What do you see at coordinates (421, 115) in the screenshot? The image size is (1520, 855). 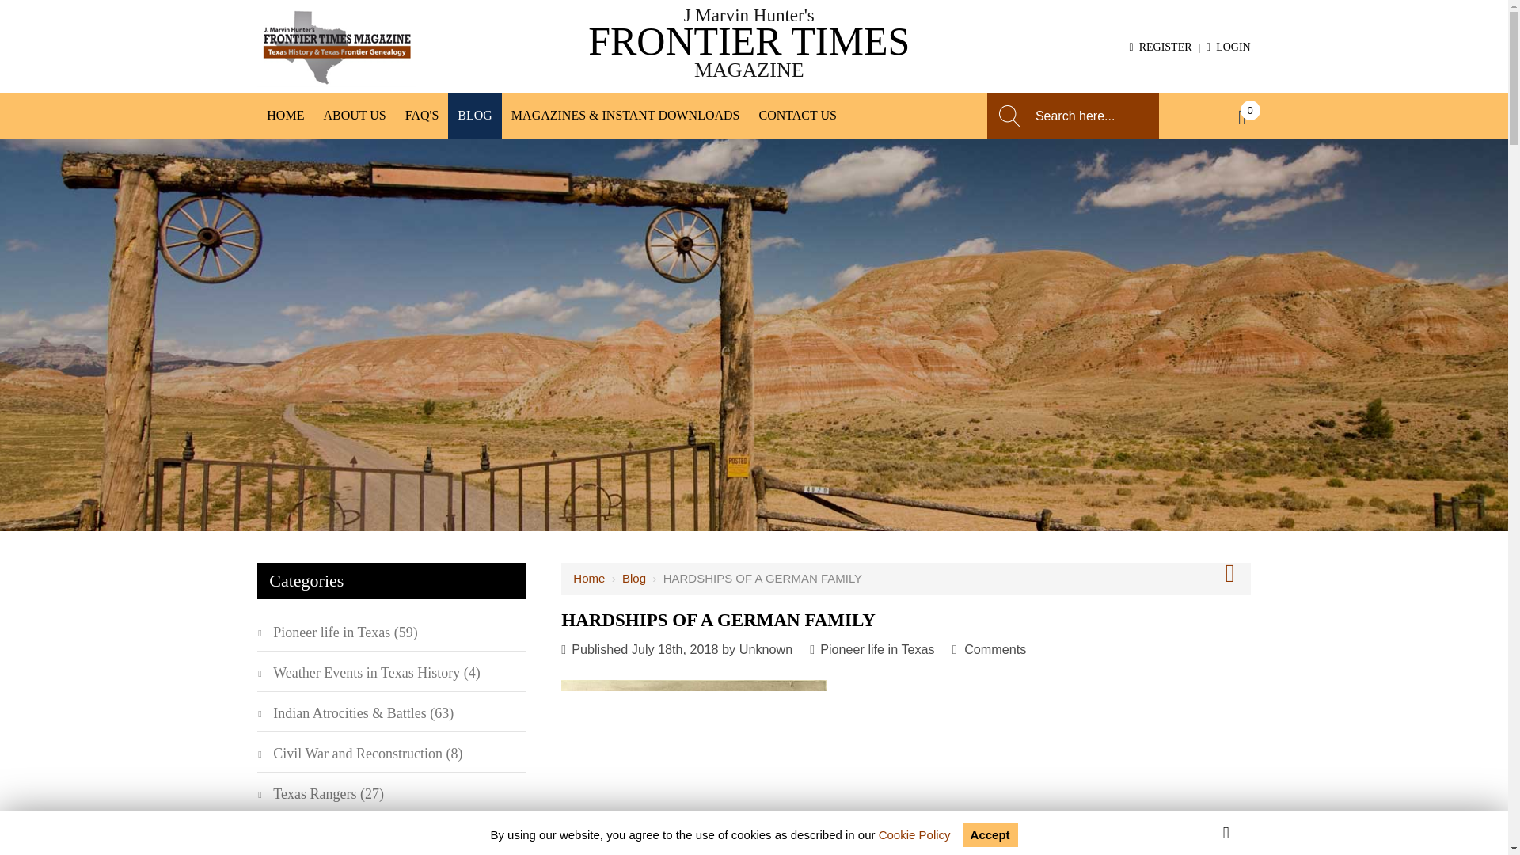 I see `FAQ'S` at bounding box center [421, 115].